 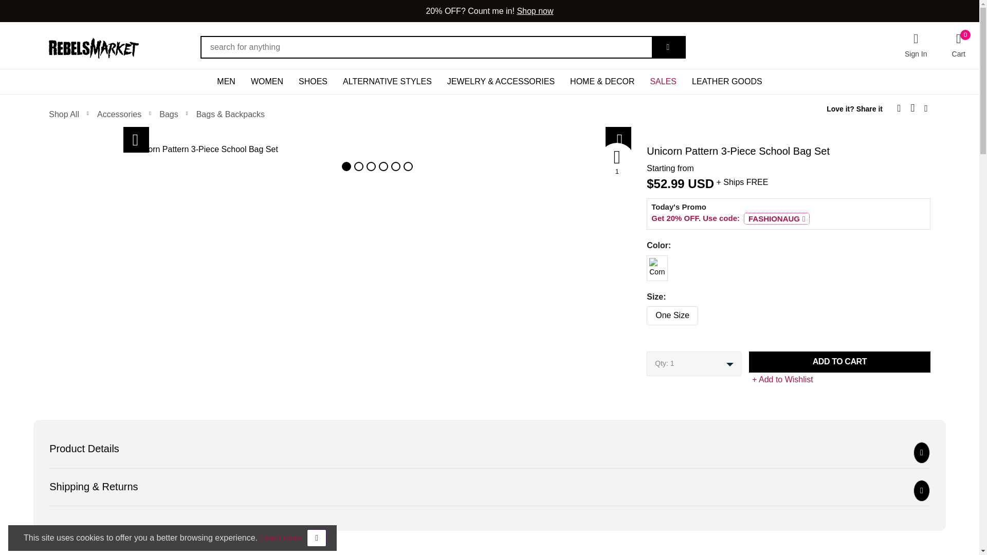 I want to click on One Size, so click(x=644, y=313).